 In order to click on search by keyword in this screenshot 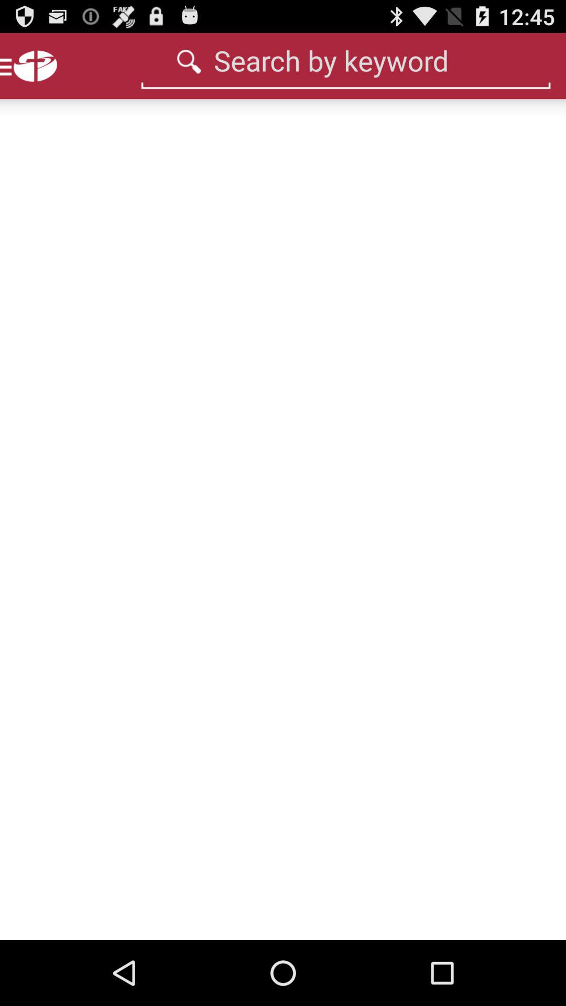, I will do `click(346, 60)`.